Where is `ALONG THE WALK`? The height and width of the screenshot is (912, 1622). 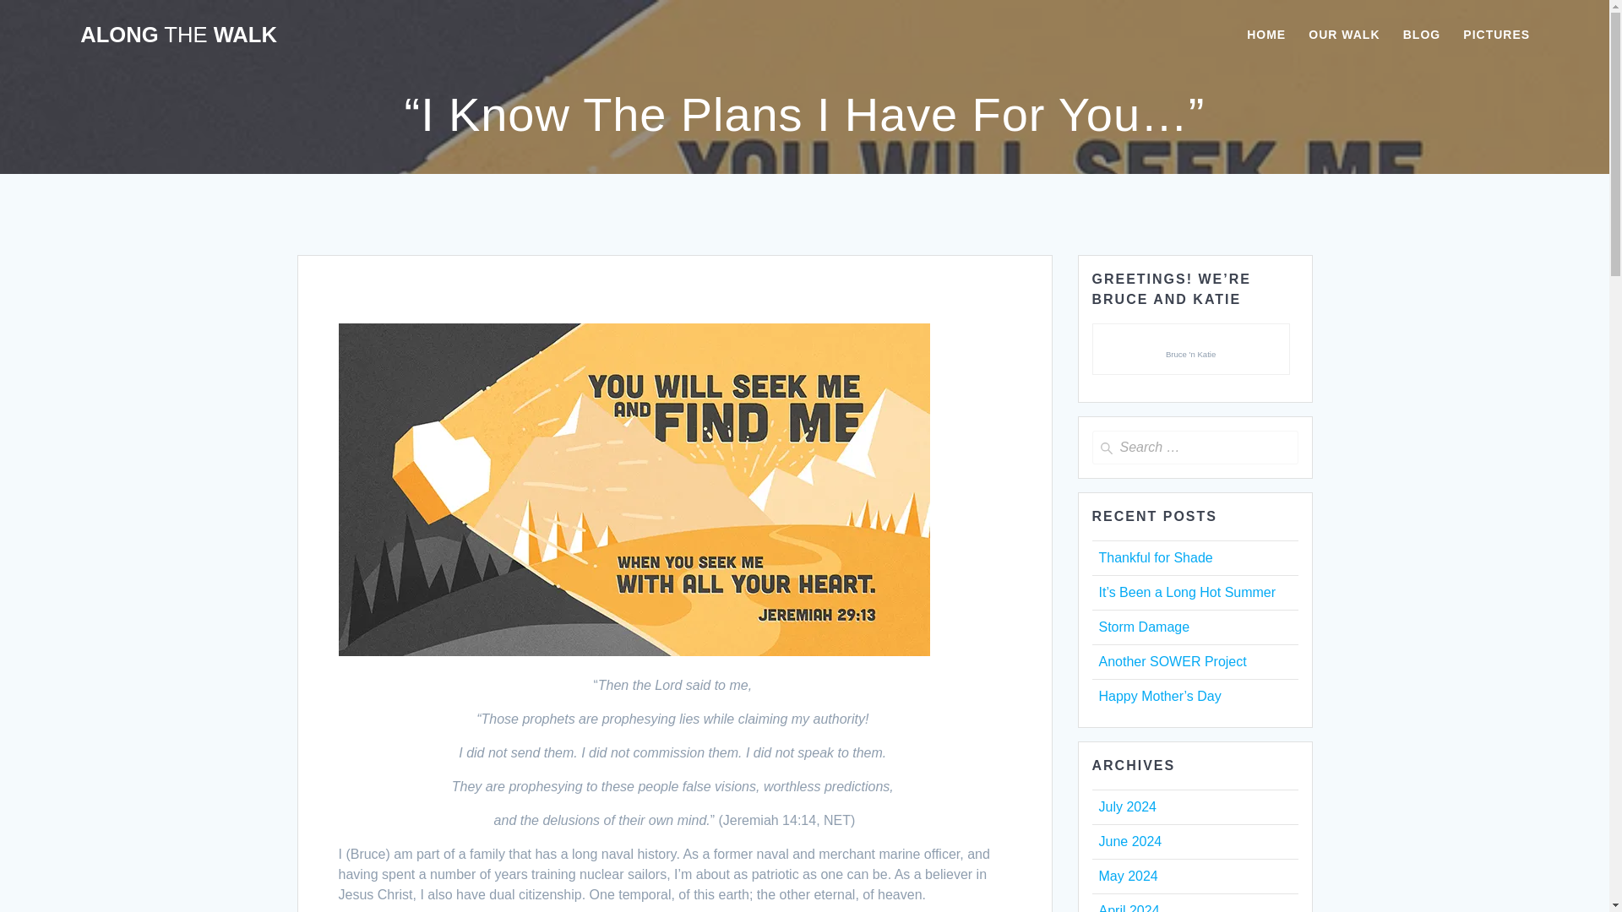 ALONG THE WALK is located at coordinates (178, 35).